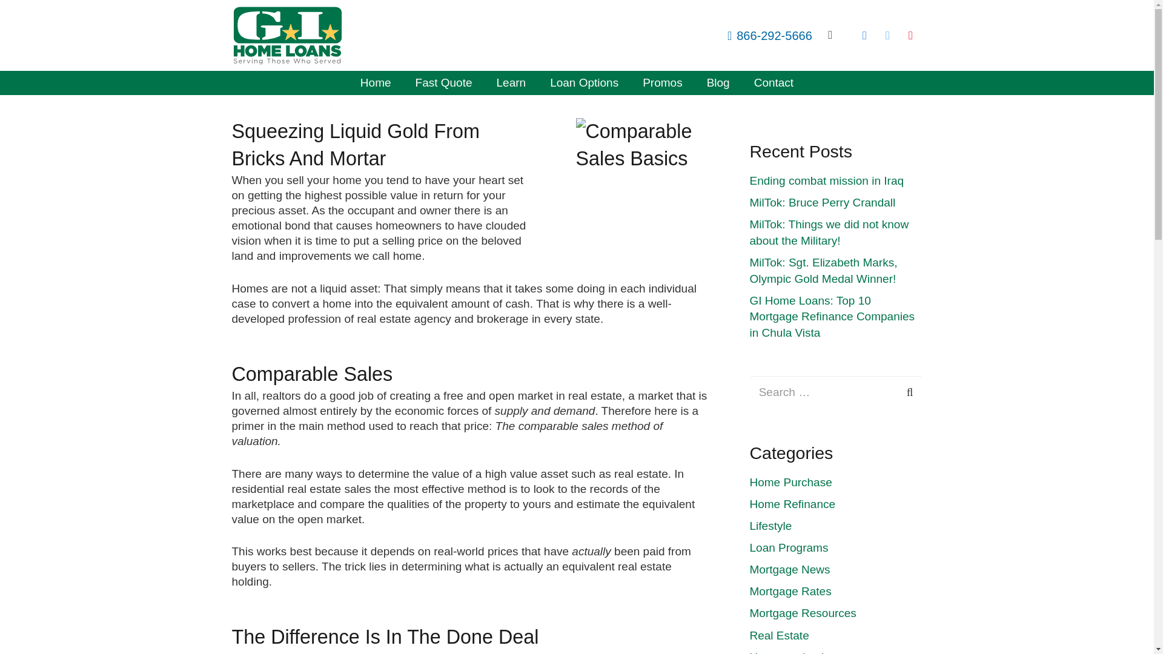 The image size is (1163, 654). What do you see at coordinates (376, 82) in the screenshot?
I see `Home` at bounding box center [376, 82].